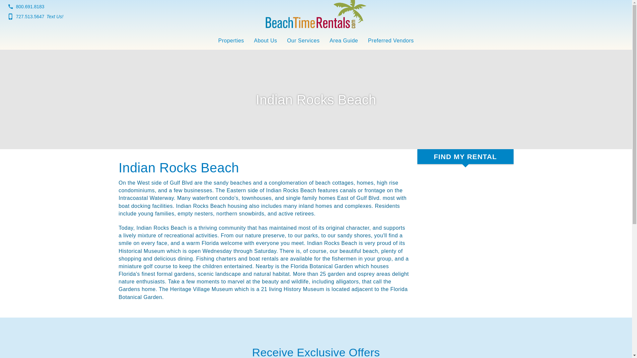  Describe the element at coordinates (316, 11) in the screenshot. I see `Home` at that location.